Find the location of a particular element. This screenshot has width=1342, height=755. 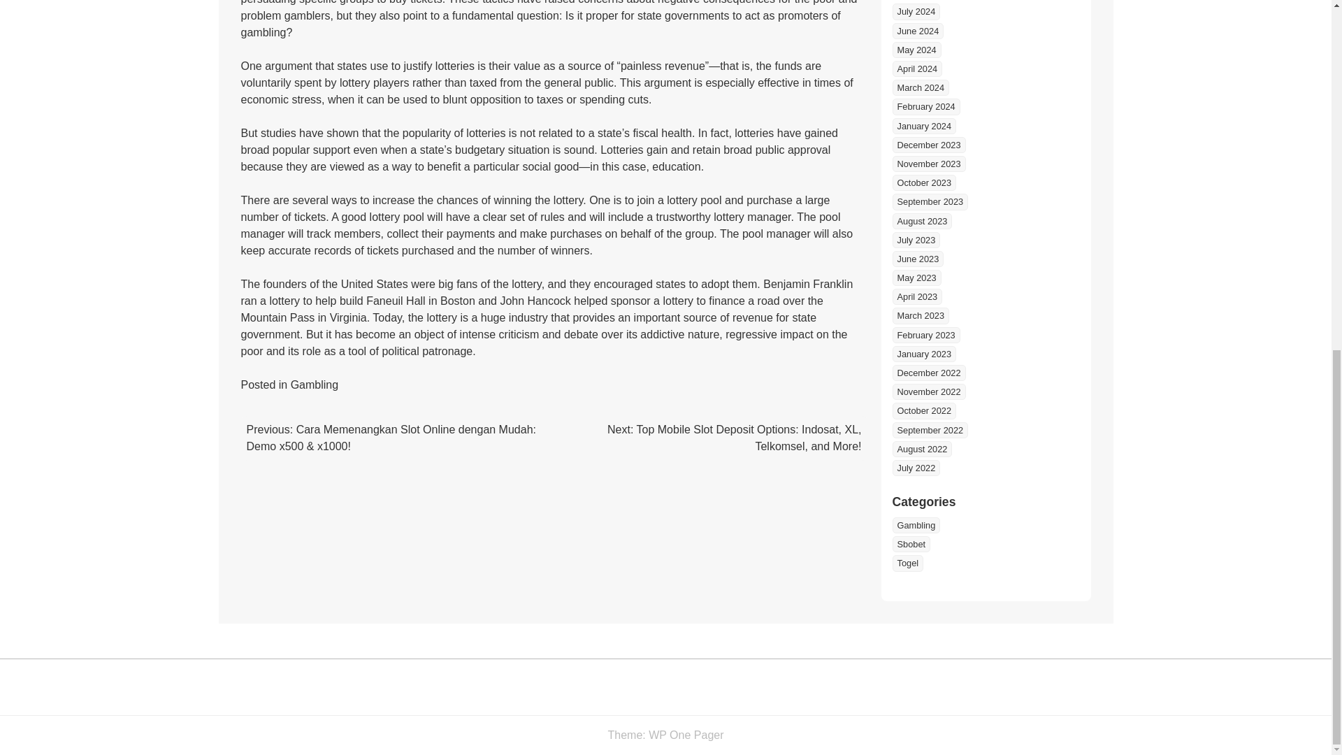

Gambling is located at coordinates (315, 384).